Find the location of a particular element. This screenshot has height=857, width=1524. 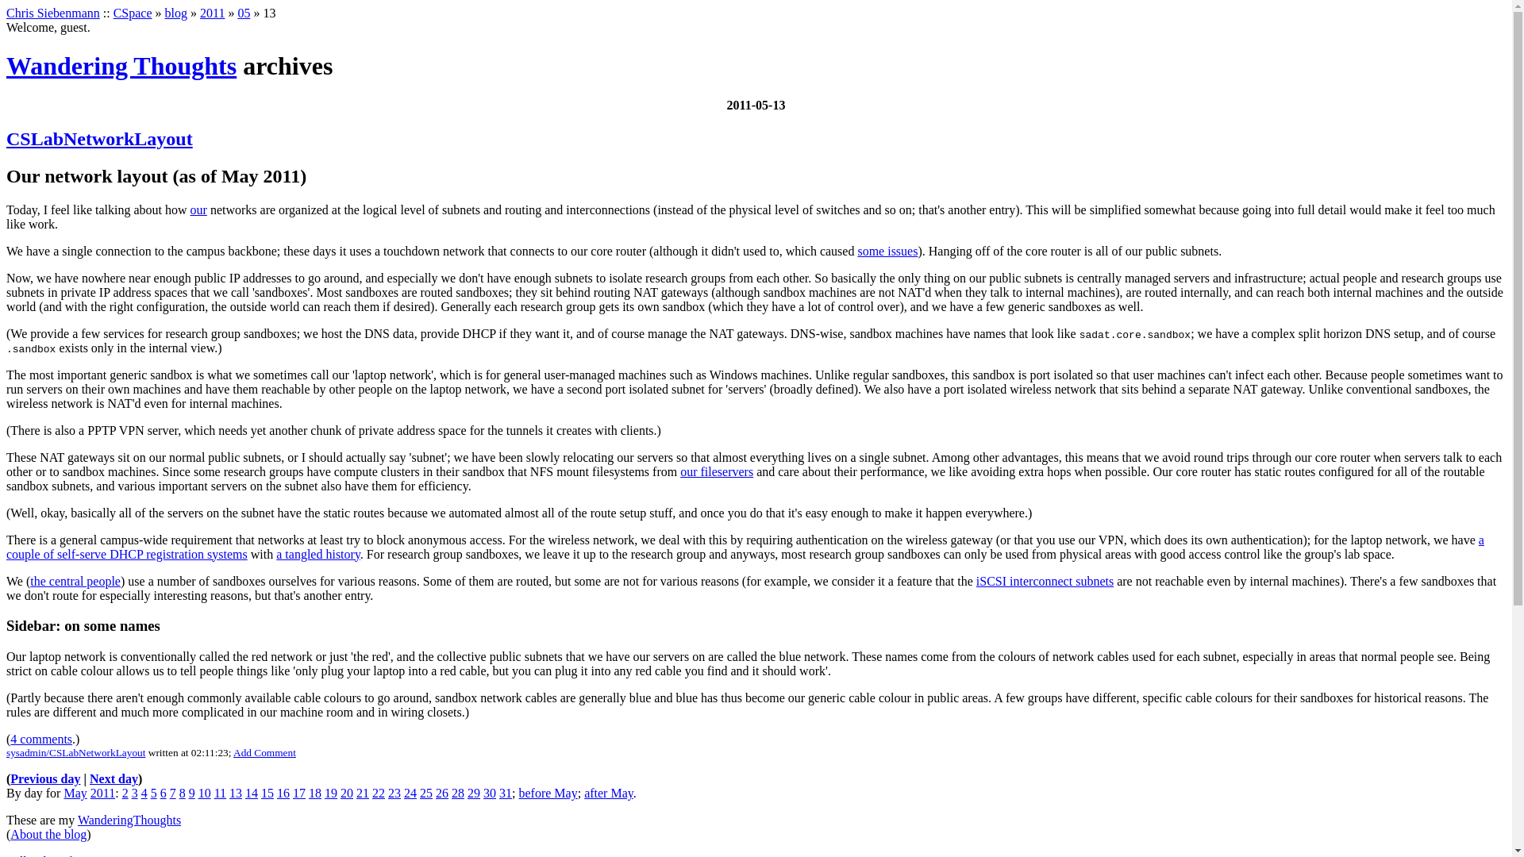

our is located at coordinates (198, 209).